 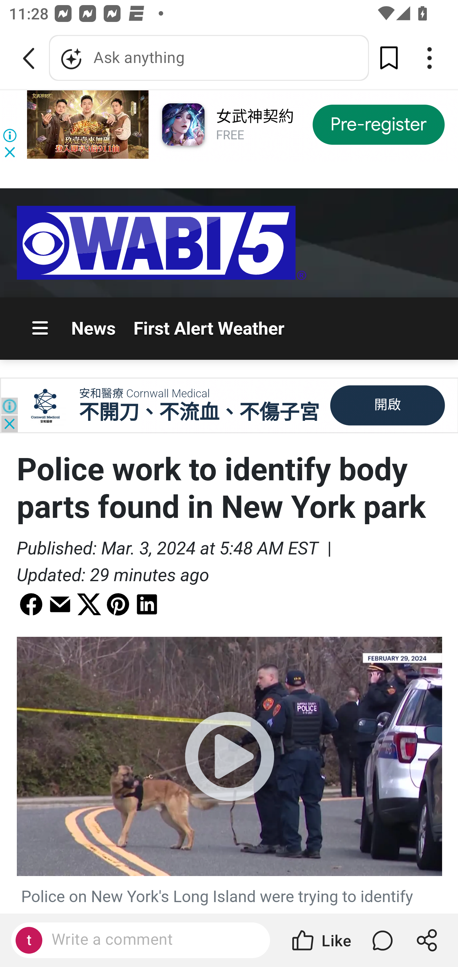 I want to click on Write a comment, so click(x=151, y=940).